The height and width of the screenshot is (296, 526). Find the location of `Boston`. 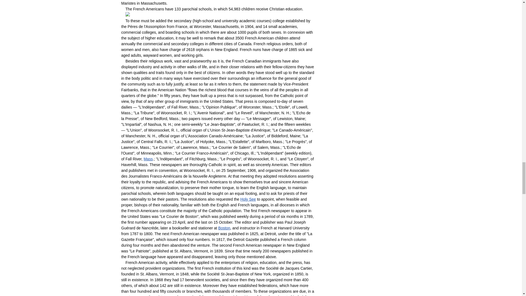

Boston is located at coordinates (224, 228).